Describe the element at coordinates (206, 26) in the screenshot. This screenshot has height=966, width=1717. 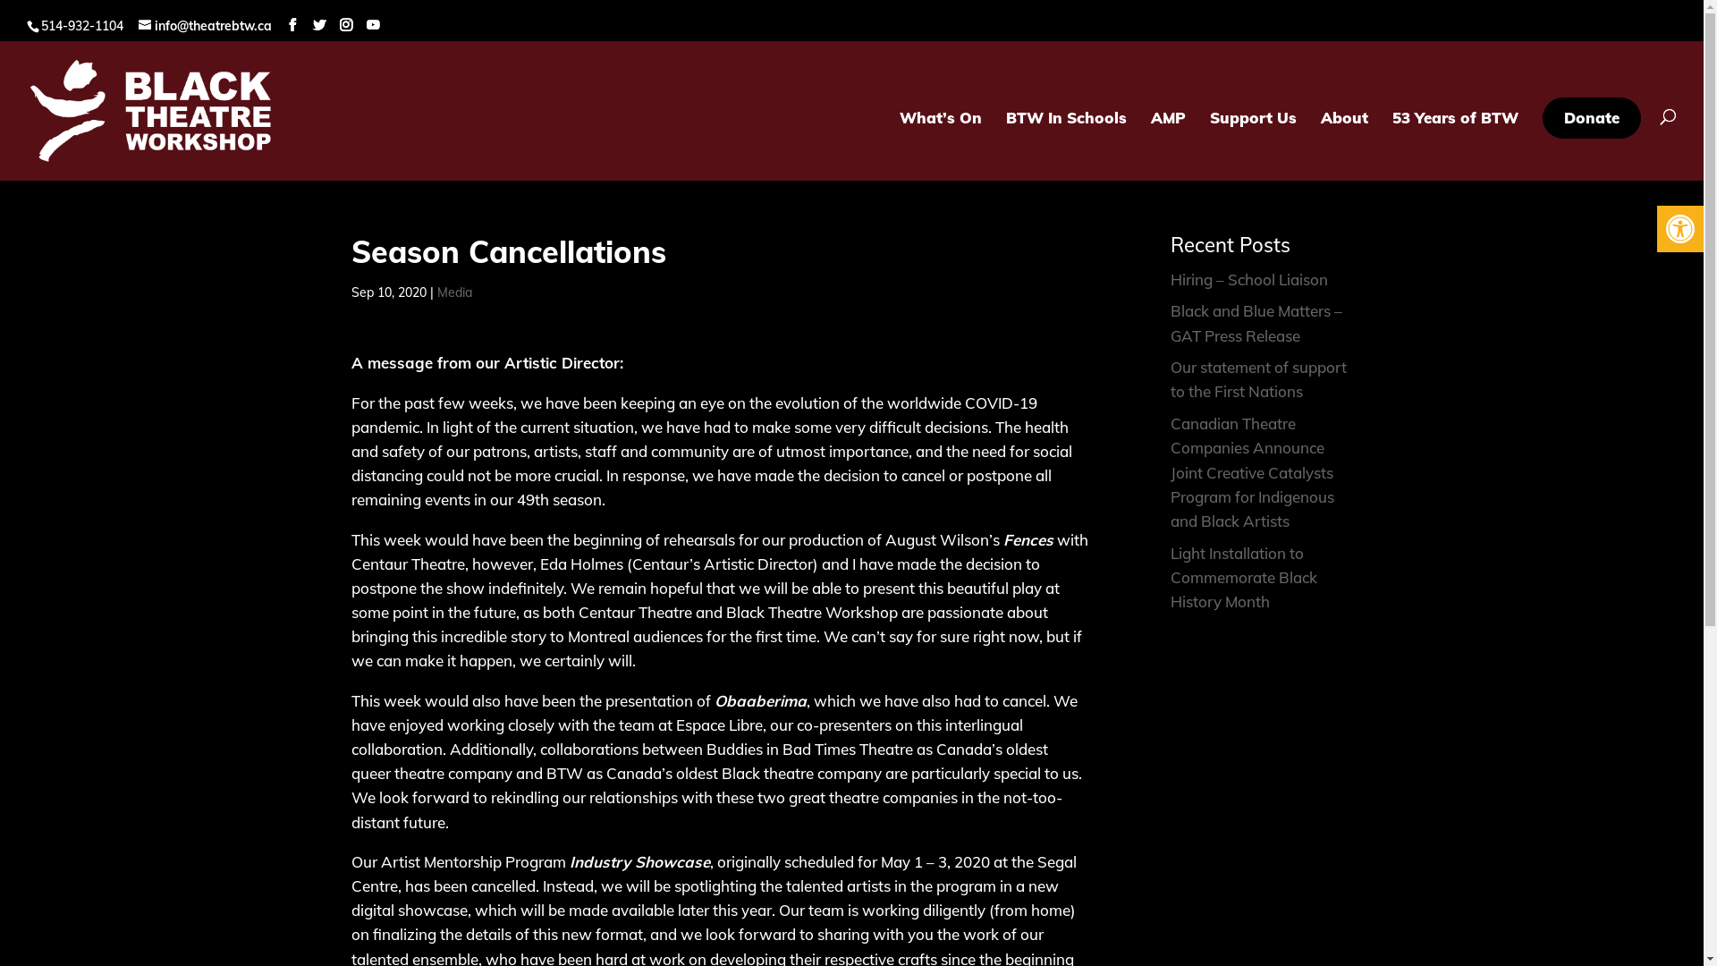
I see `info@theatrebtw.ca` at that location.